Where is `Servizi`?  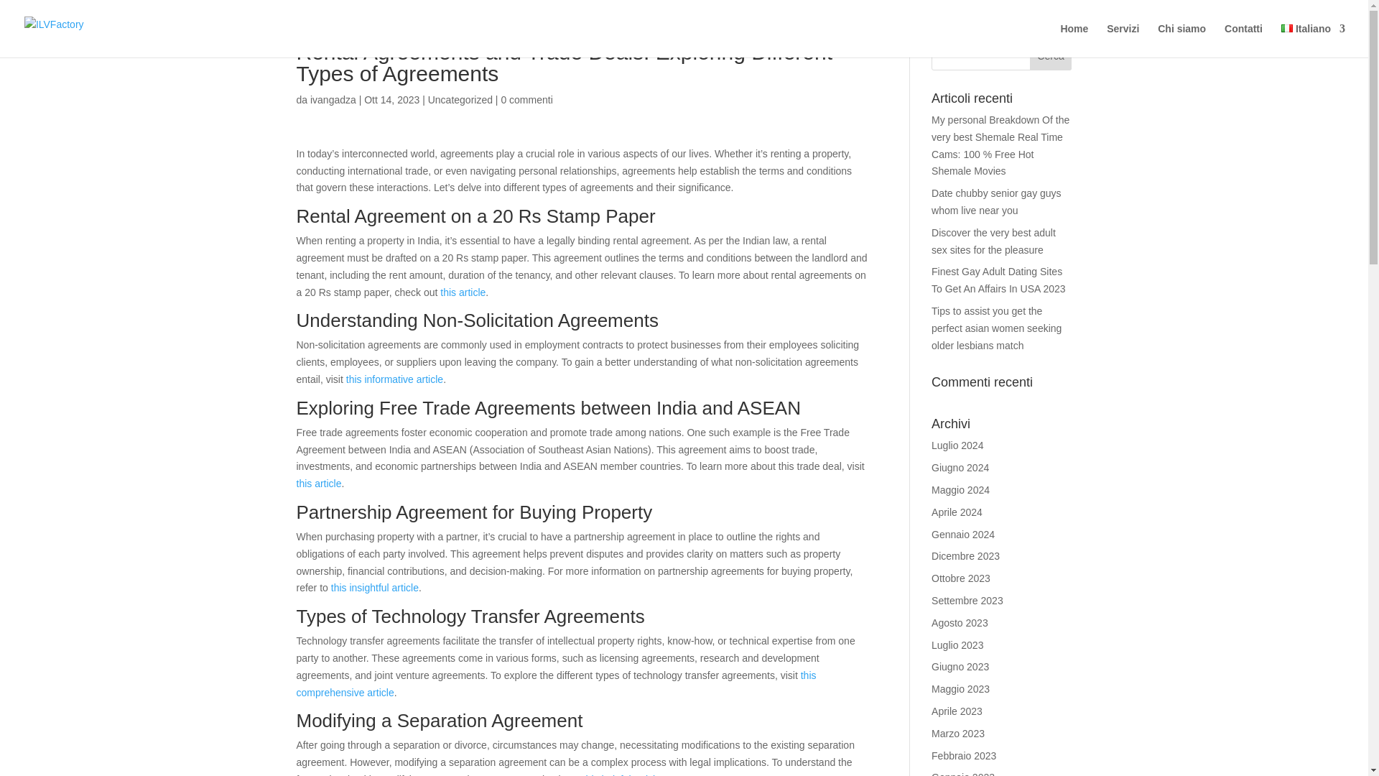 Servizi is located at coordinates (1123, 40).